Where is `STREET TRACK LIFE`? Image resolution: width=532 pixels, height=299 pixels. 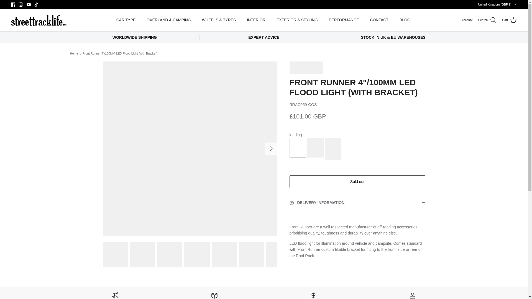
STREET TRACK LIFE is located at coordinates (39, 20).